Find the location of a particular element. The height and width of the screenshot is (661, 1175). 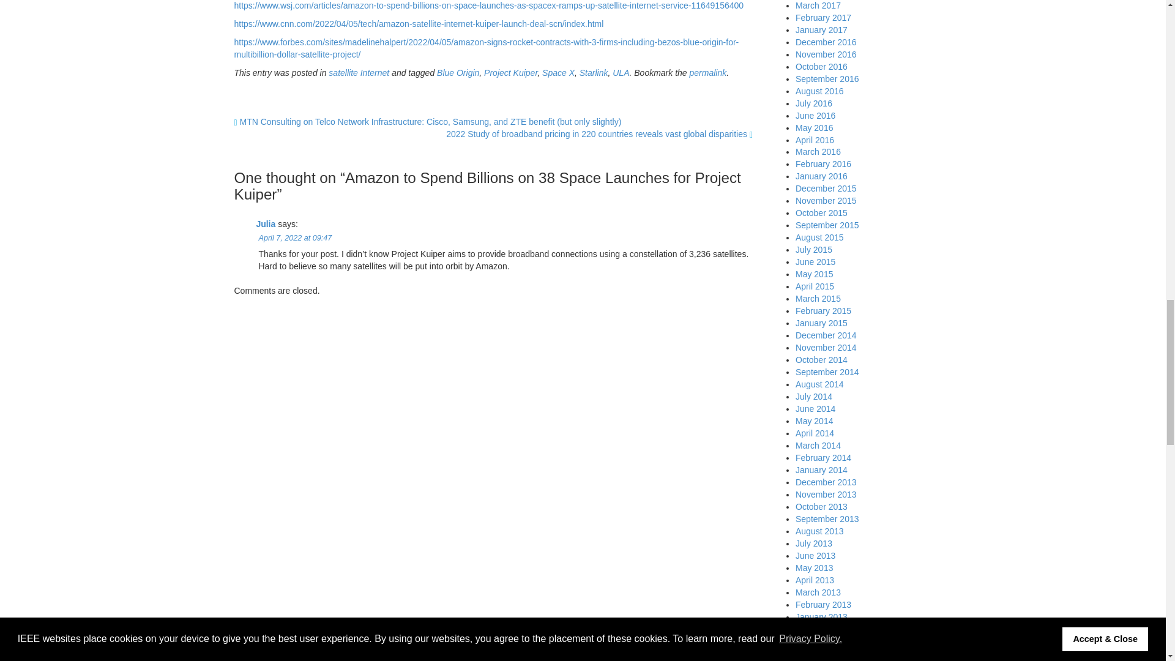

satellite Internet is located at coordinates (359, 73).